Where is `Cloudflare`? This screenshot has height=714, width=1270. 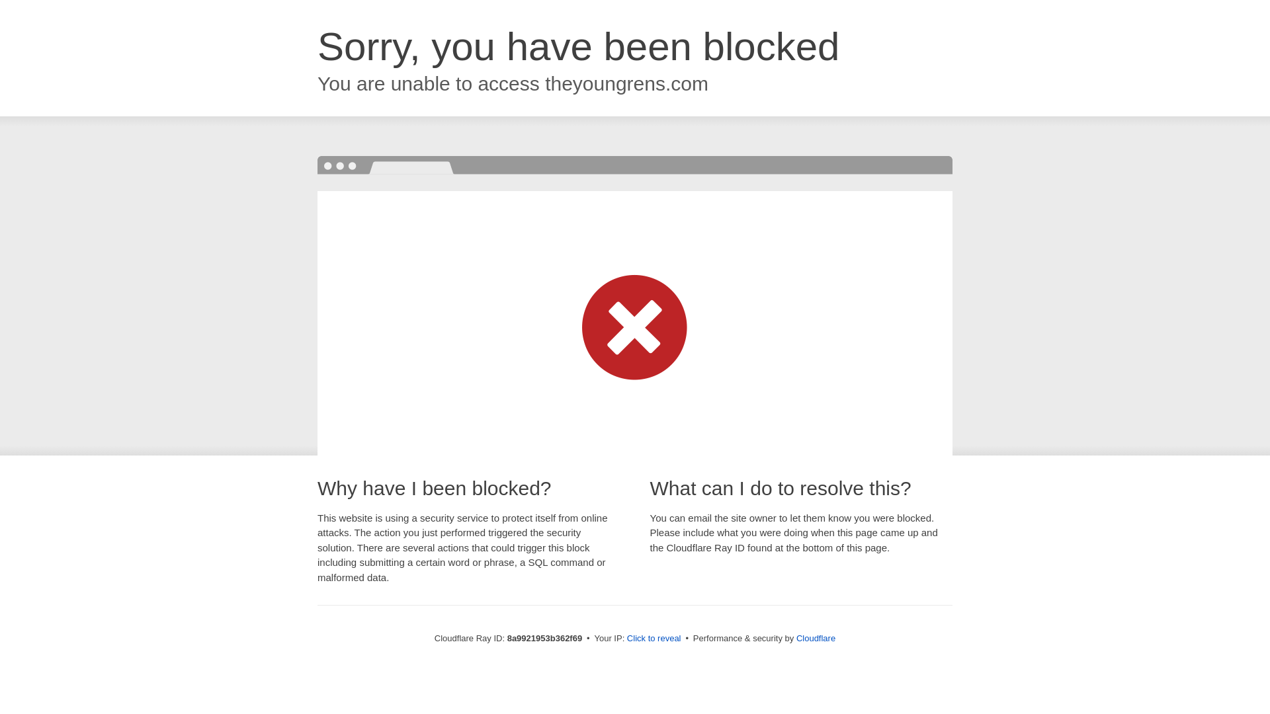 Cloudflare is located at coordinates (816, 638).